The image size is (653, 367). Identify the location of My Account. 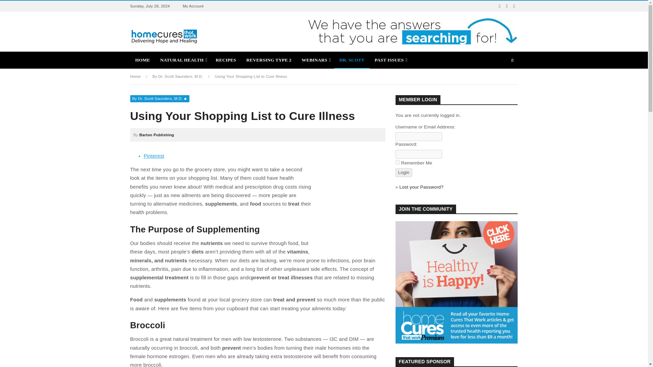
(193, 6).